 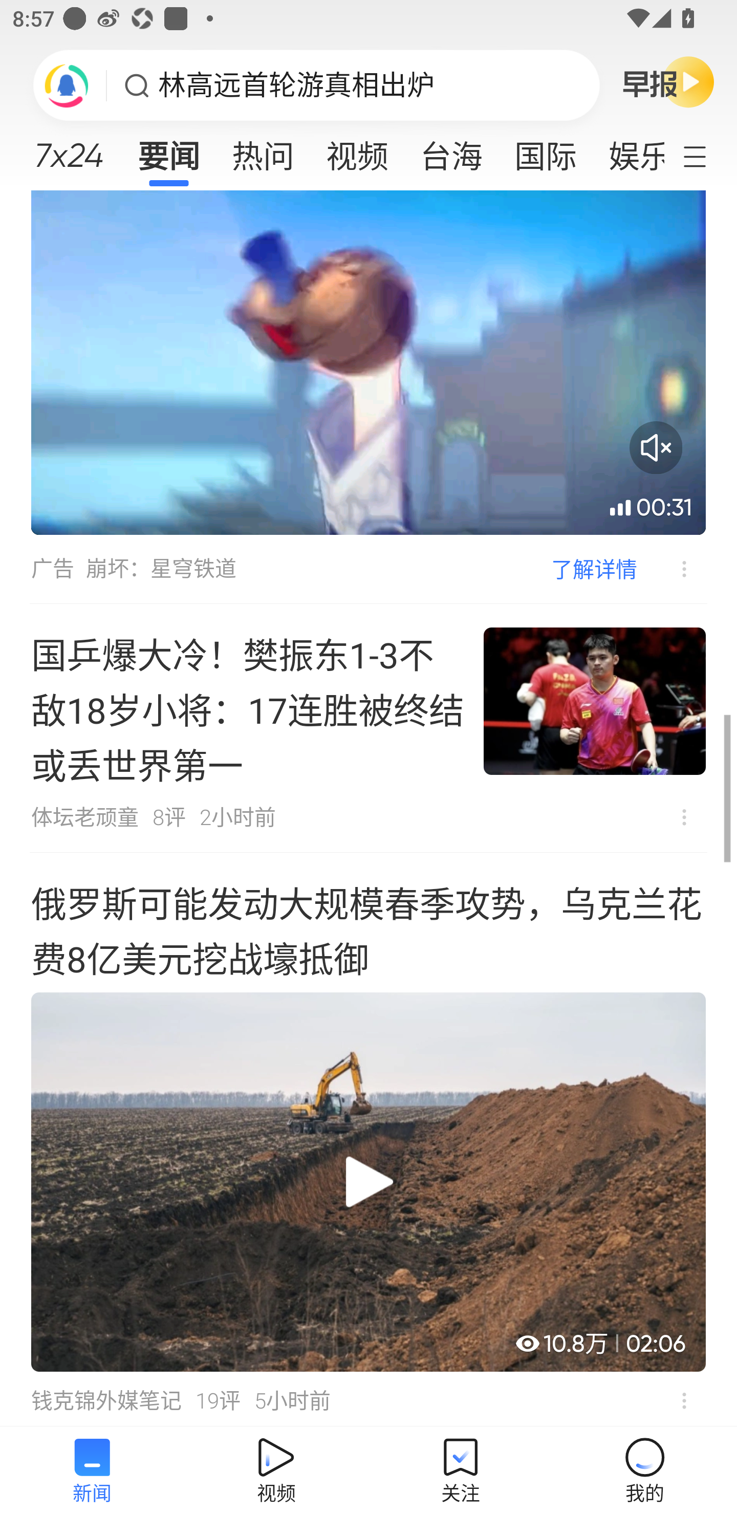 What do you see at coordinates (357, 150) in the screenshot?
I see `视频` at bounding box center [357, 150].